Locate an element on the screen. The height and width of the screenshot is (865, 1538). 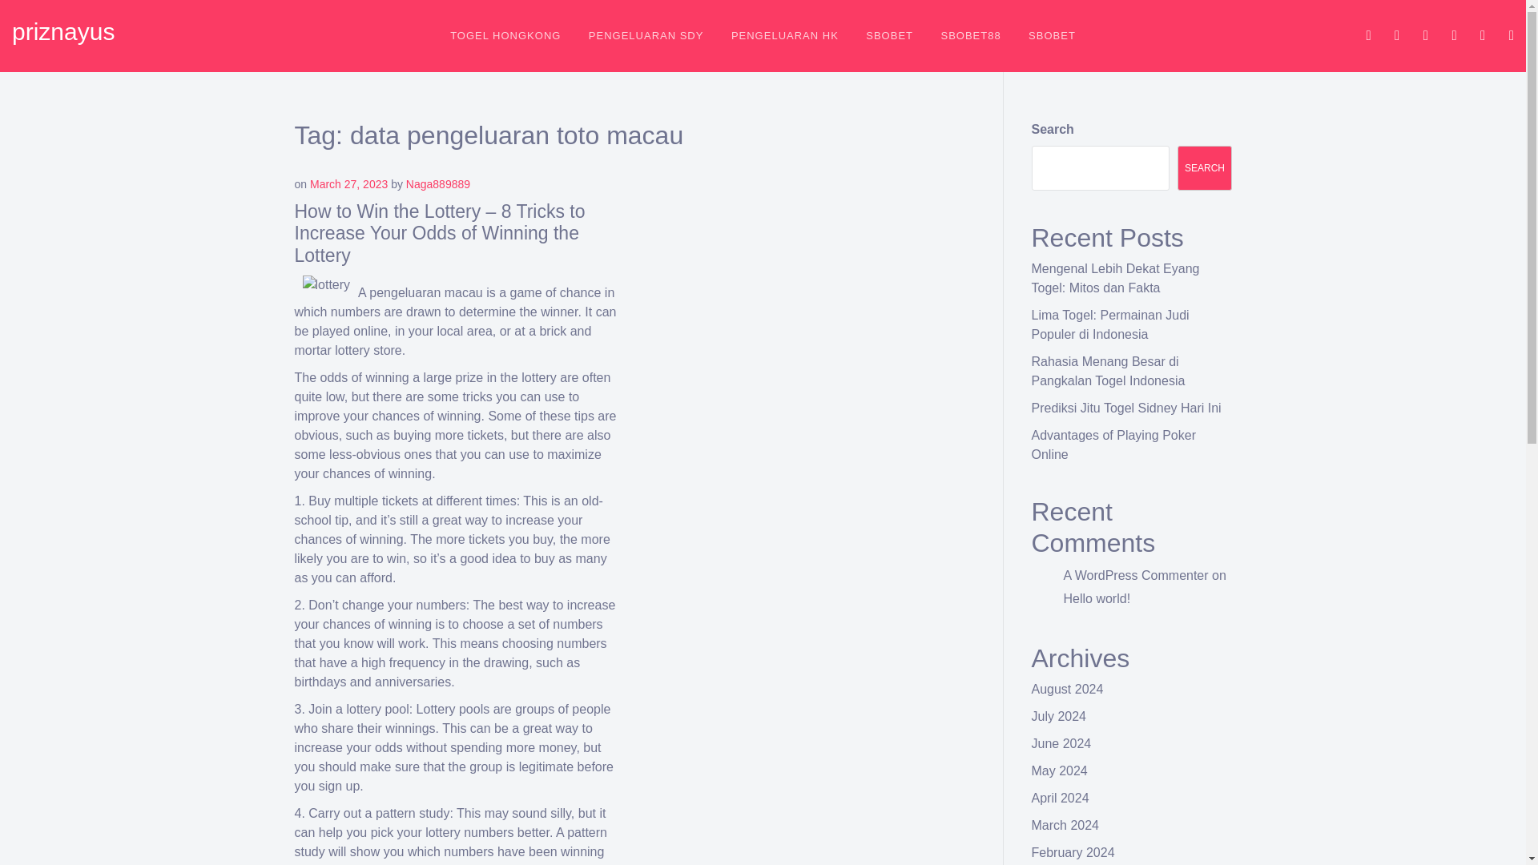
March 27, 2023 is located at coordinates (348, 184).